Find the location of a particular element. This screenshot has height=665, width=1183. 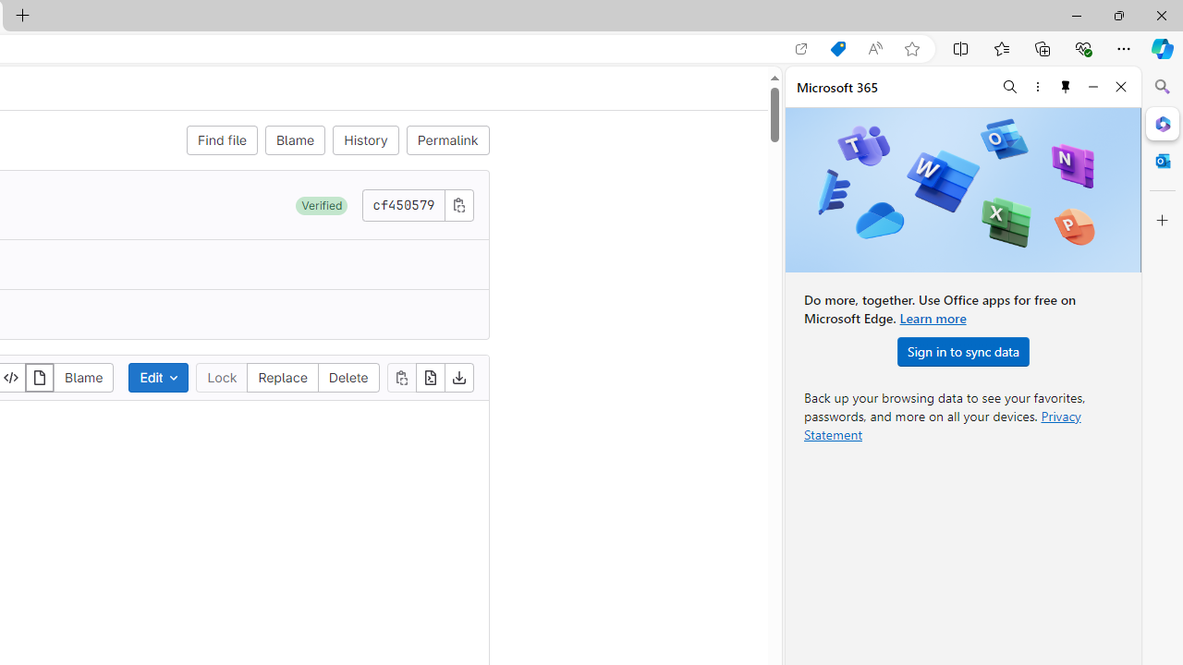

Replace is located at coordinates (283, 377).